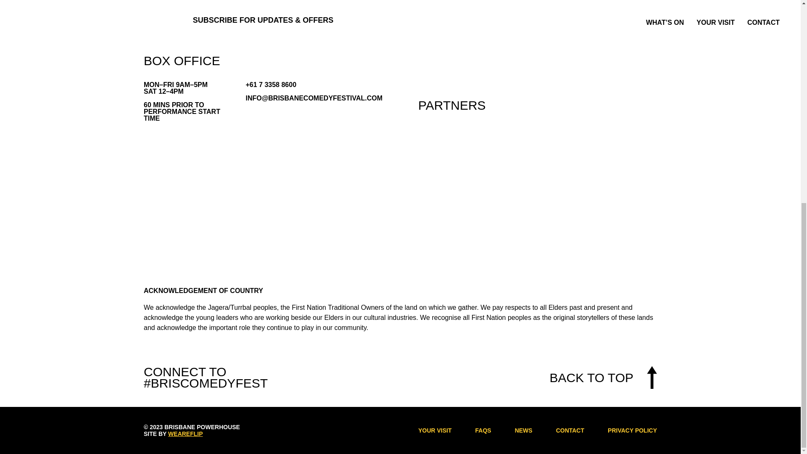 The height and width of the screenshot is (454, 807). Describe the element at coordinates (524, 430) in the screenshot. I see `NEWS` at that location.